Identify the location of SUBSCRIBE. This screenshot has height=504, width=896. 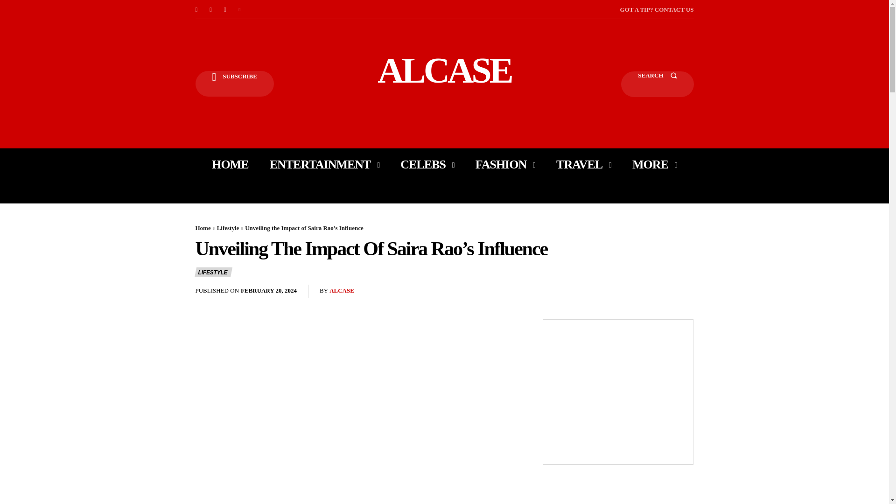
(234, 84).